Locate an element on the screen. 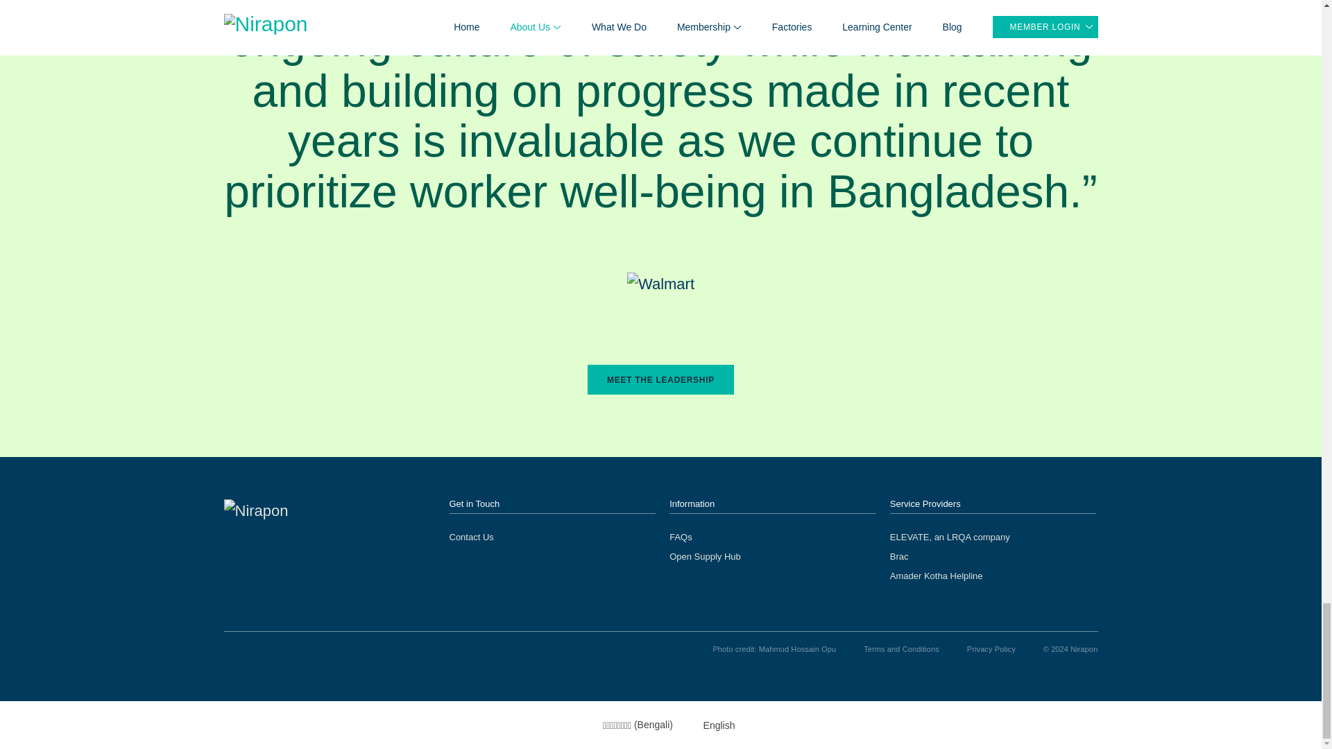 The image size is (1332, 749). MEET THE LEADERSHIP is located at coordinates (660, 379).